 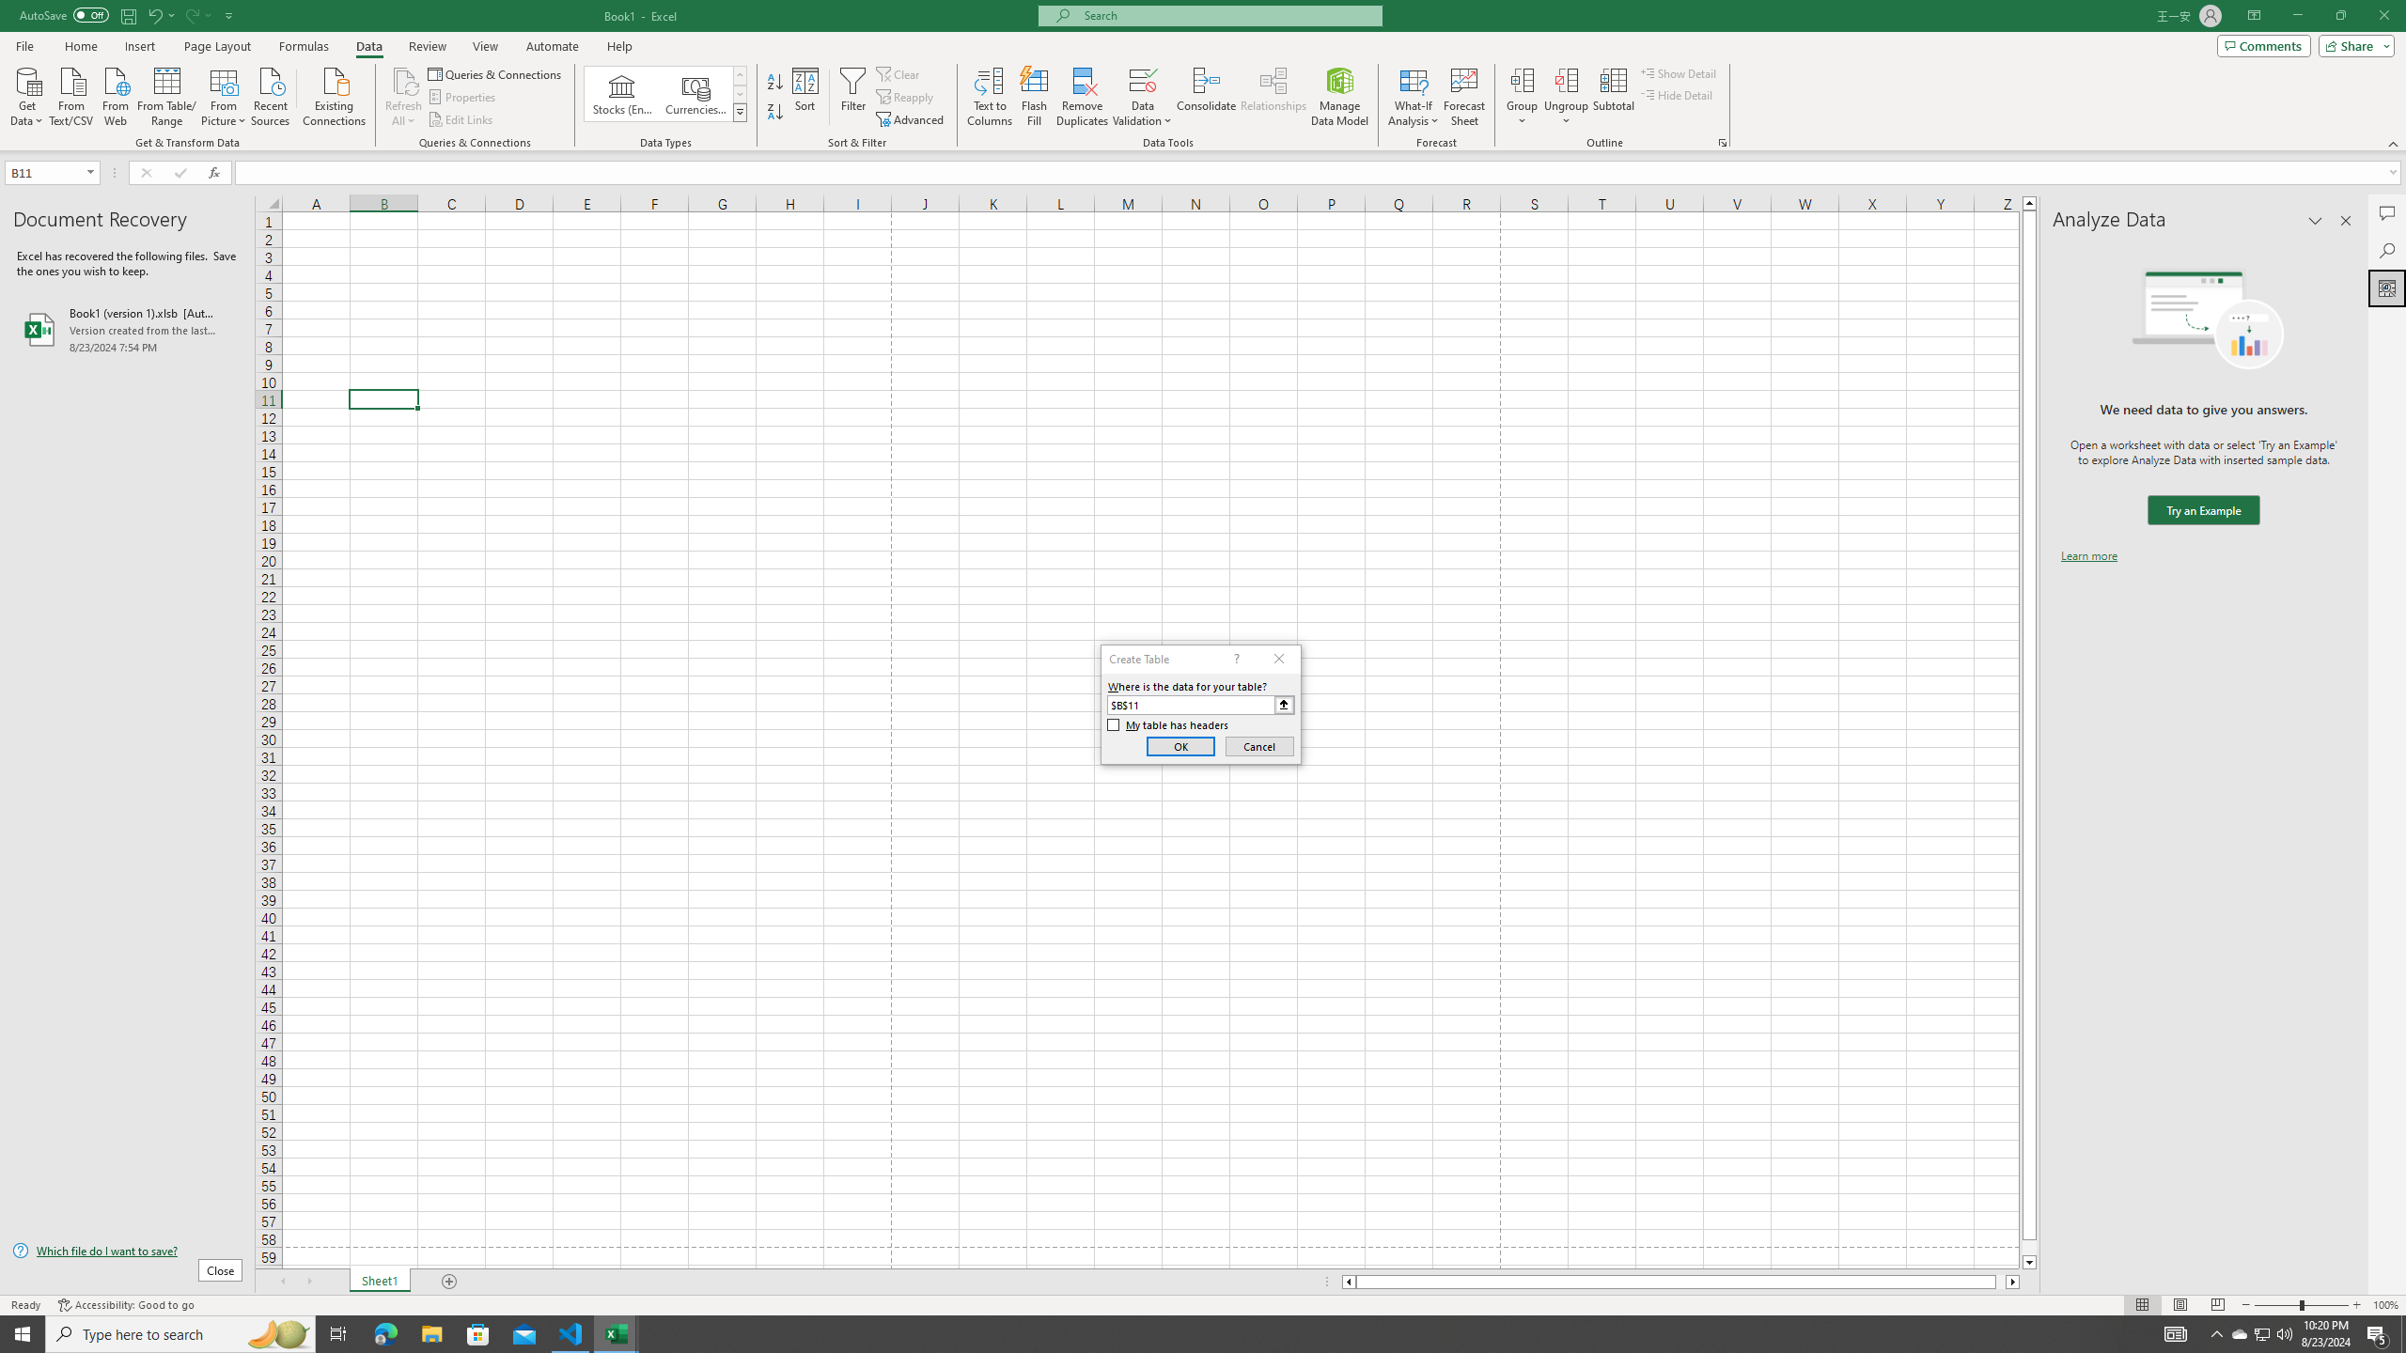 I want to click on Page Layout, so click(x=217, y=46).